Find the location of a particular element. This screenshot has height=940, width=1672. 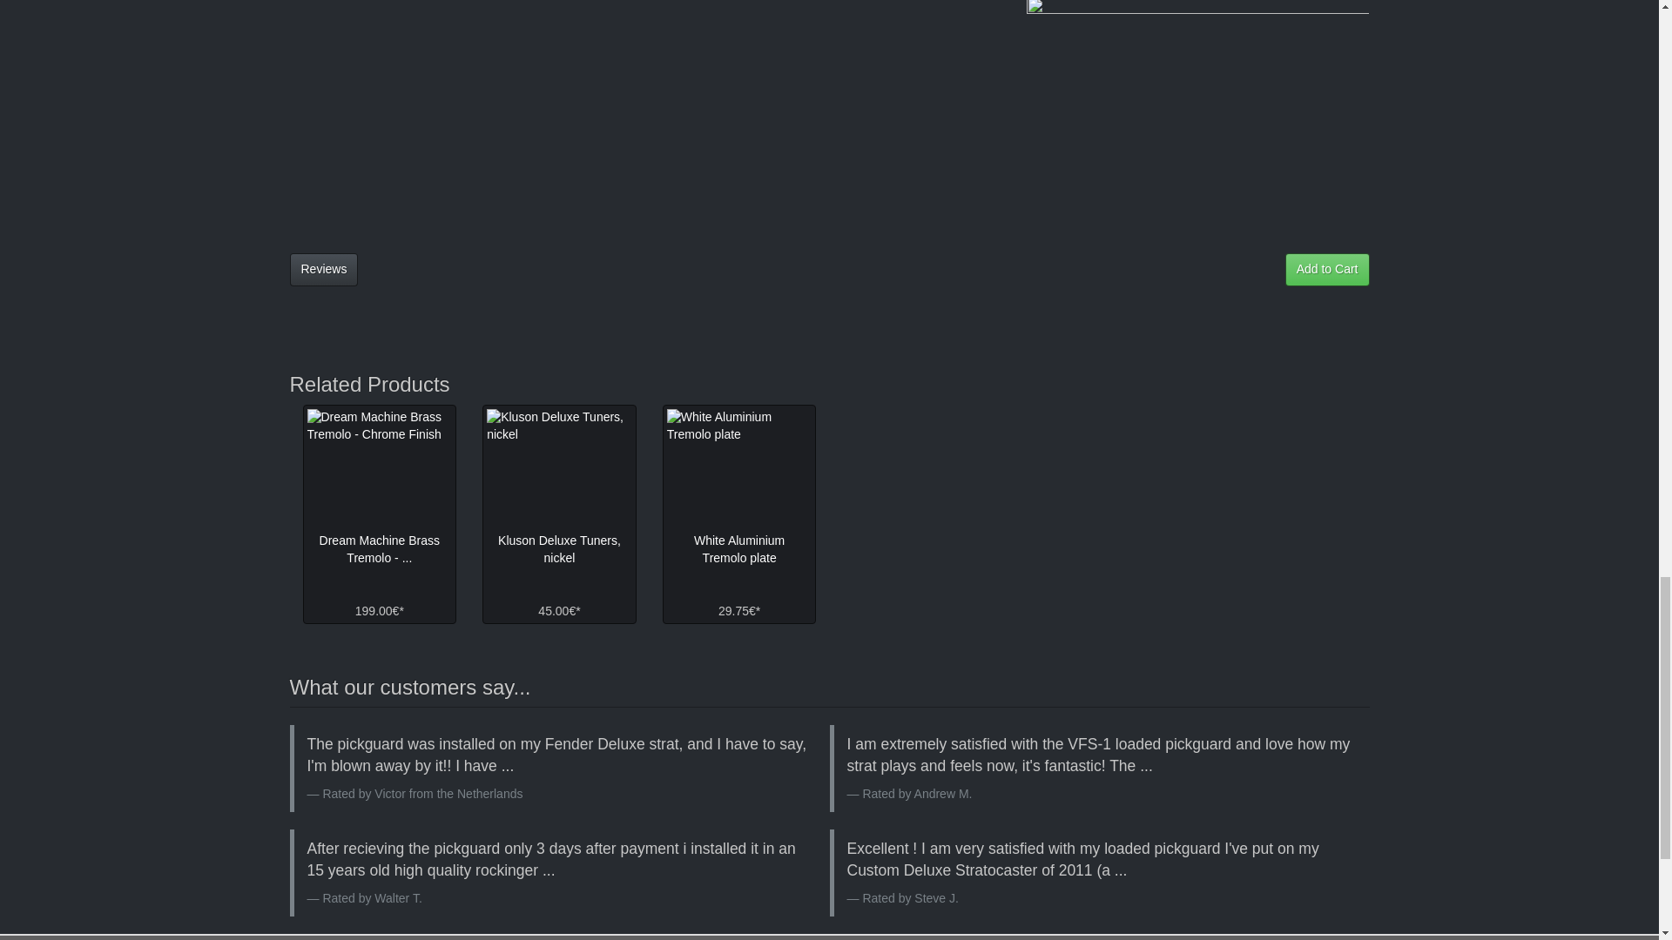

Reviews is located at coordinates (323, 270).